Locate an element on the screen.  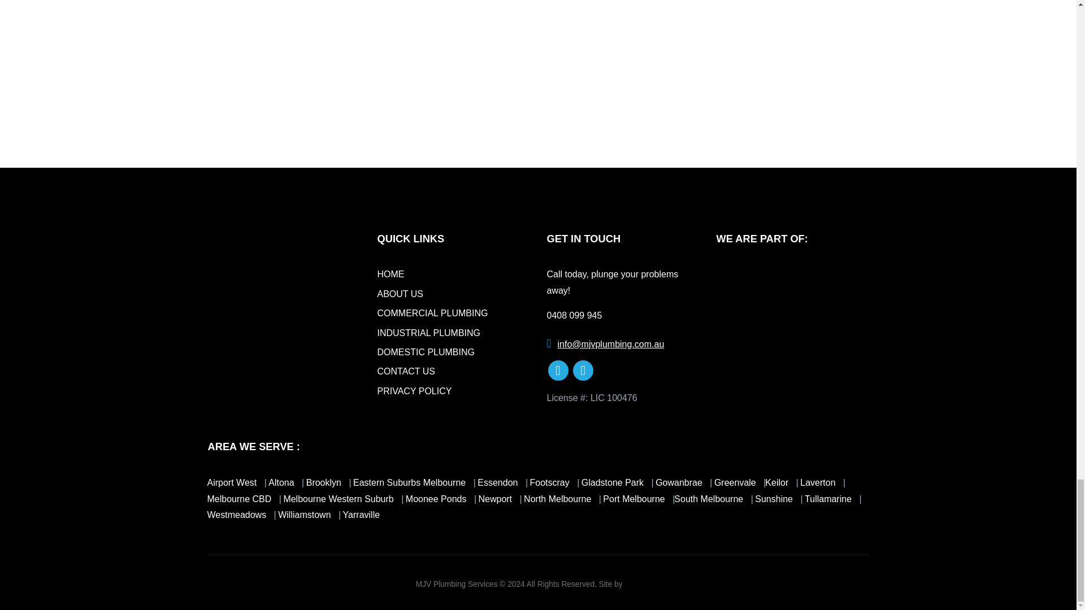
Facebook is located at coordinates (583, 371).